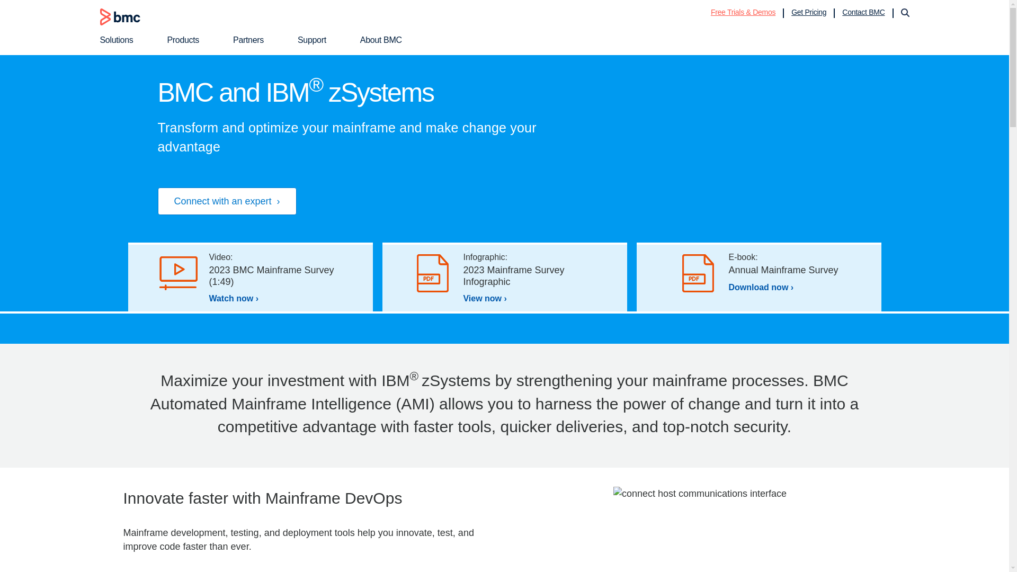 The width and height of the screenshot is (1017, 572). I want to click on Contact BMC, so click(863, 12).